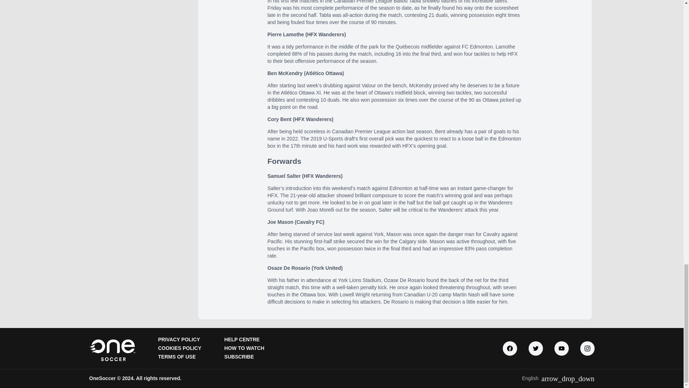 This screenshot has height=388, width=689. What do you see at coordinates (561, 348) in the screenshot?
I see `Youtube` at bounding box center [561, 348].